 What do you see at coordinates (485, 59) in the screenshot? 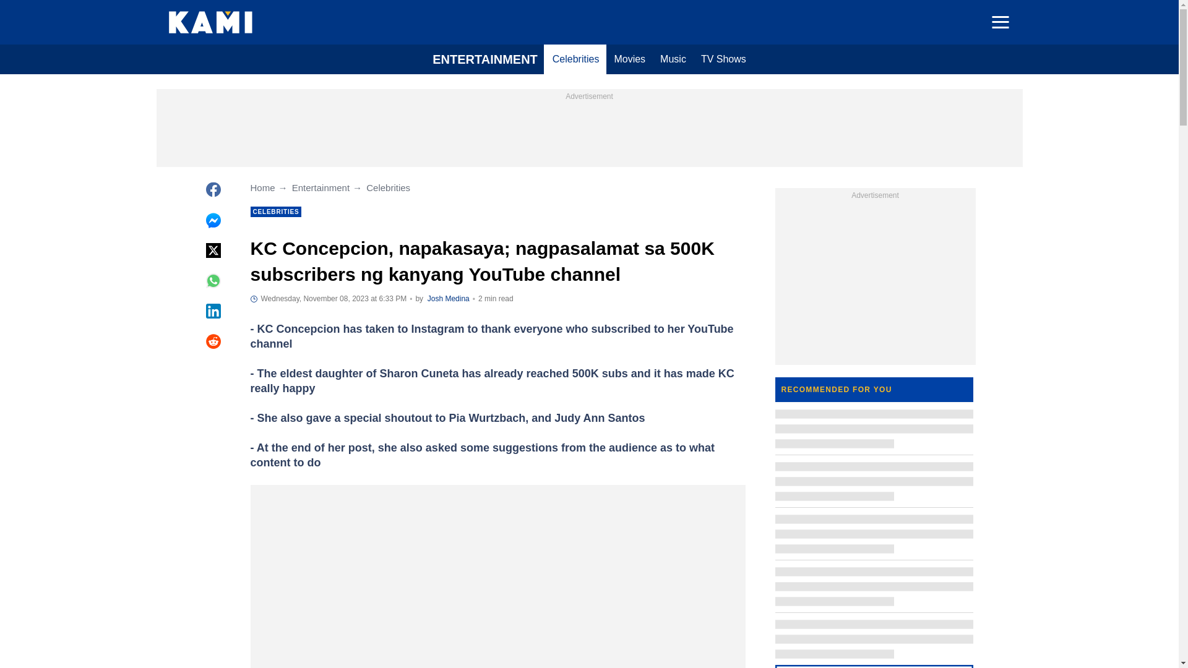
I see `ENTERTAINMENT` at bounding box center [485, 59].